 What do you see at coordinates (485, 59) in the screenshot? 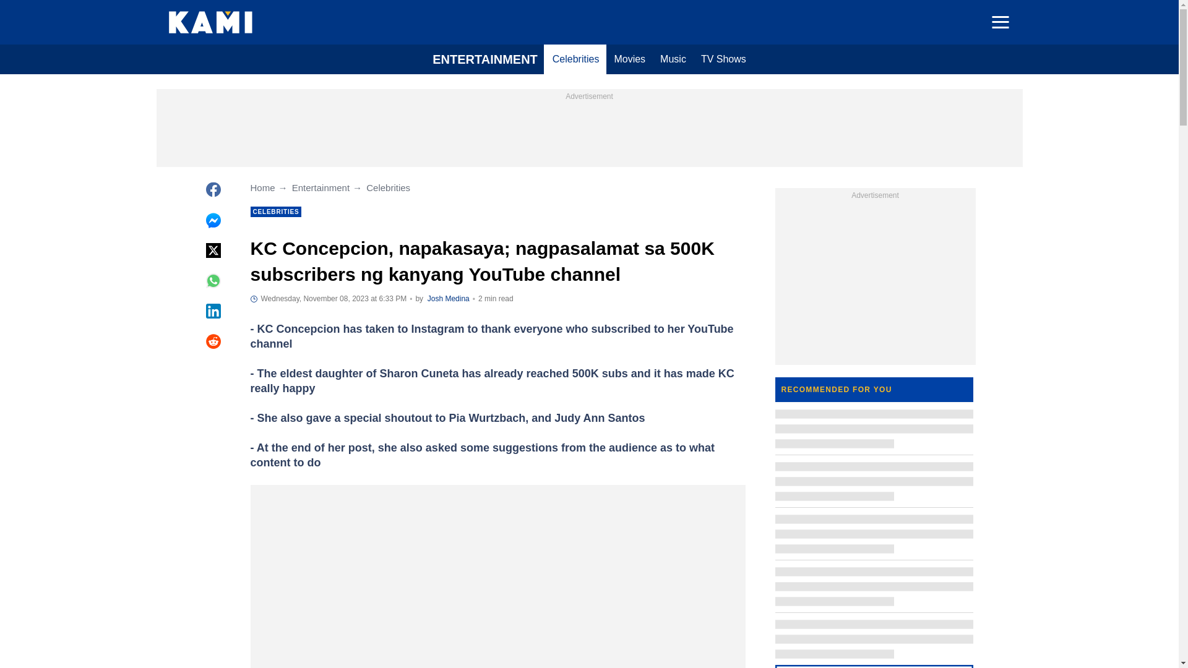
I see `ENTERTAINMENT` at bounding box center [485, 59].